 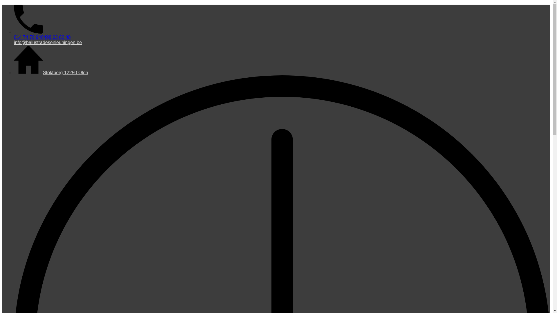 I want to click on 014 74 70 94, so click(x=27, y=37).